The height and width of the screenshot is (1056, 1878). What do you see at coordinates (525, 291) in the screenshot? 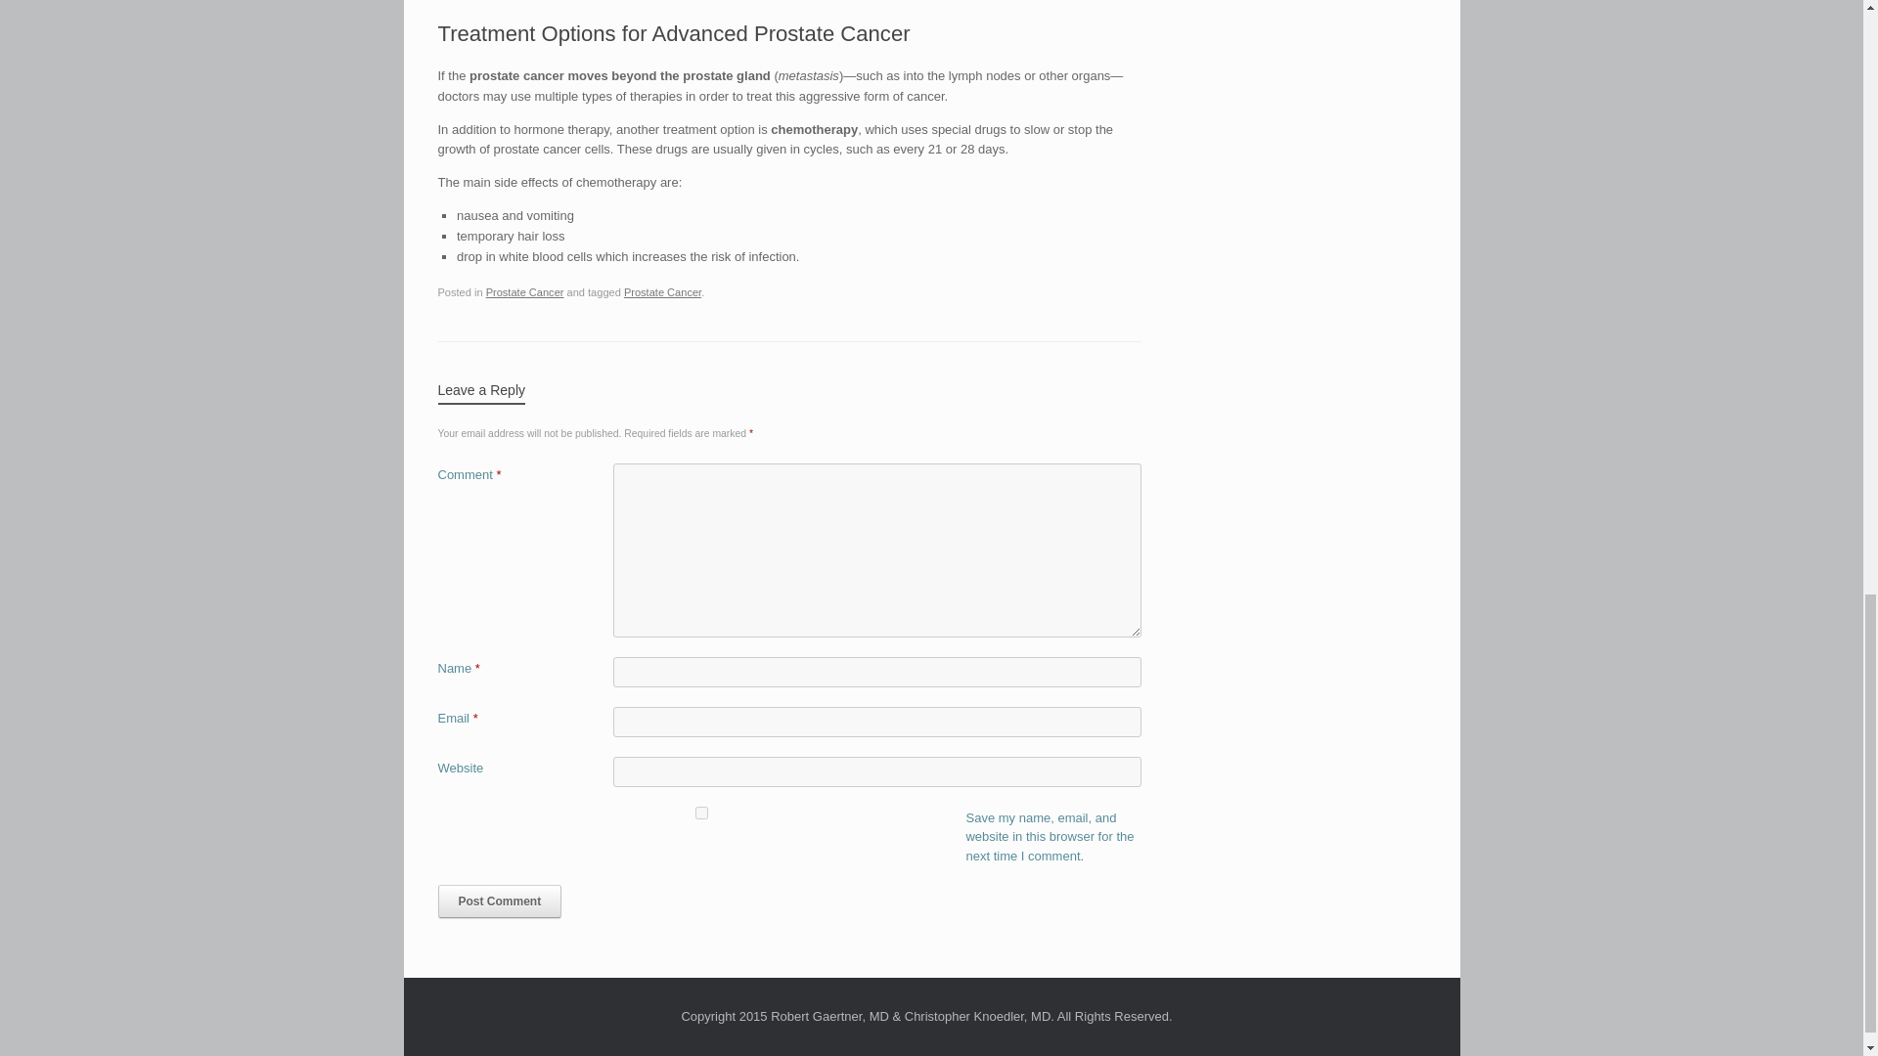
I see `Prostate Cancer` at bounding box center [525, 291].